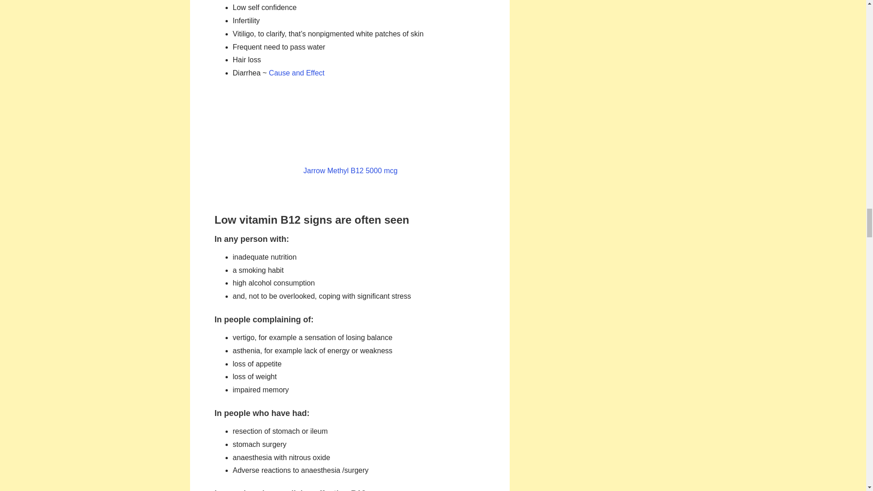  What do you see at coordinates (350, 134) in the screenshot?
I see `Jarrow Methyl B12, 5000mcg, 60 Lozenges ` at bounding box center [350, 134].